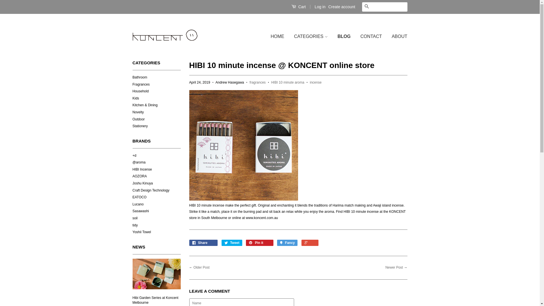 Image resolution: width=544 pixels, height=306 pixels. What do you see at coordinates (135, 156) in the screenshot?
I see `+d` at bounding box center [135, 156].